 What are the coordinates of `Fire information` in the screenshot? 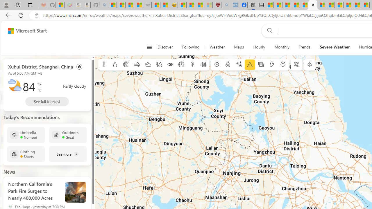 It's located at (228, 65).